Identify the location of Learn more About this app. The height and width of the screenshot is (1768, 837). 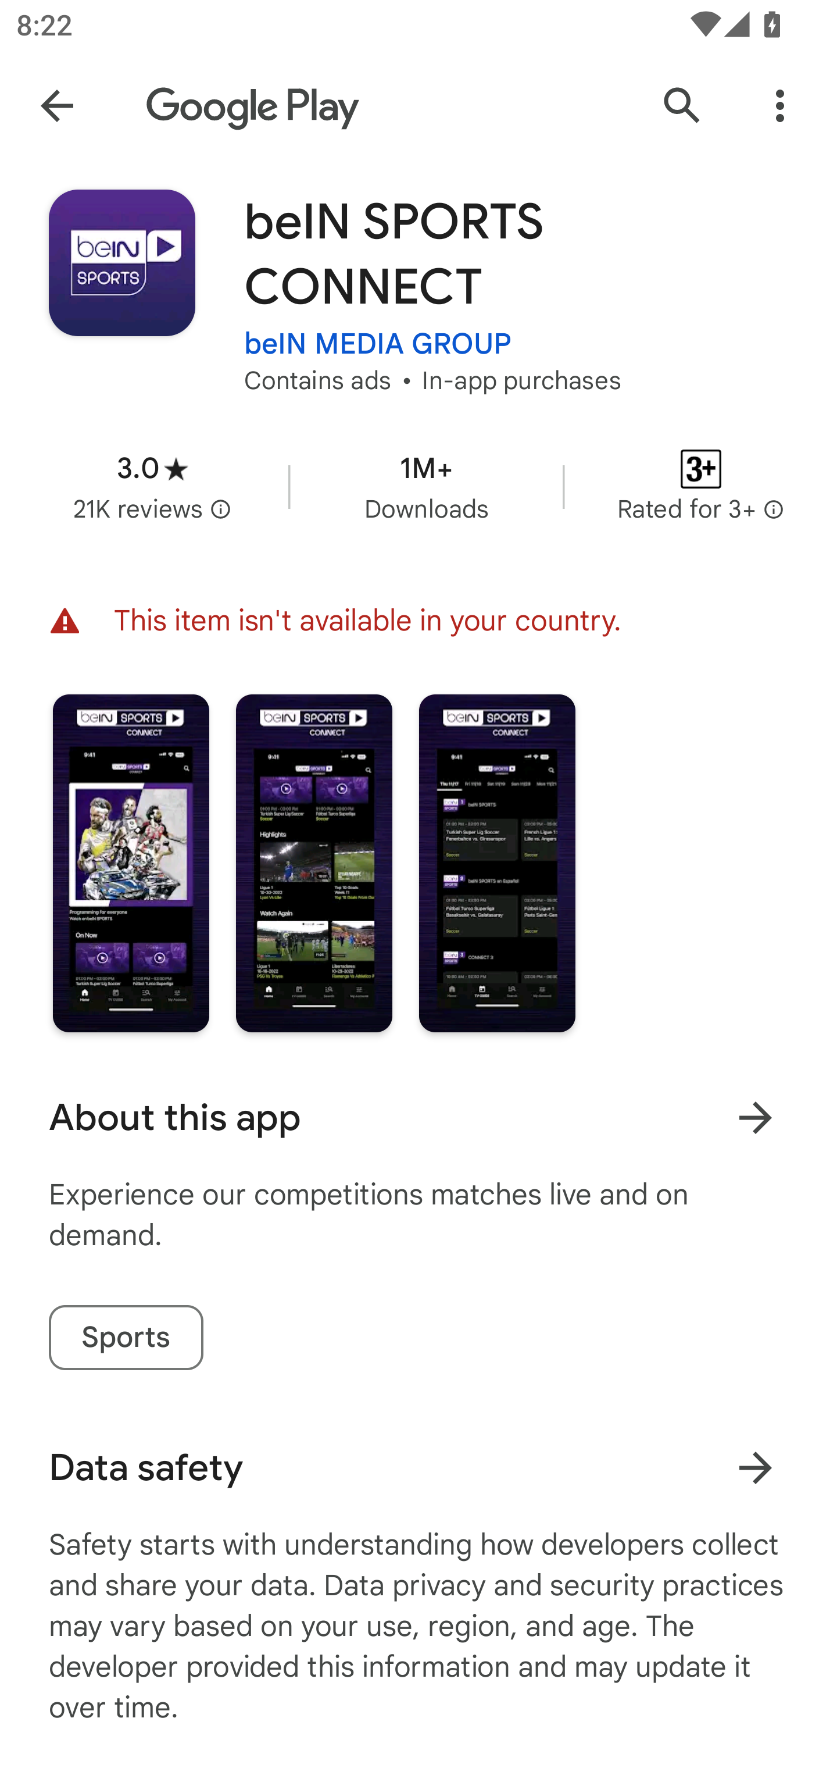
(755, 1118).